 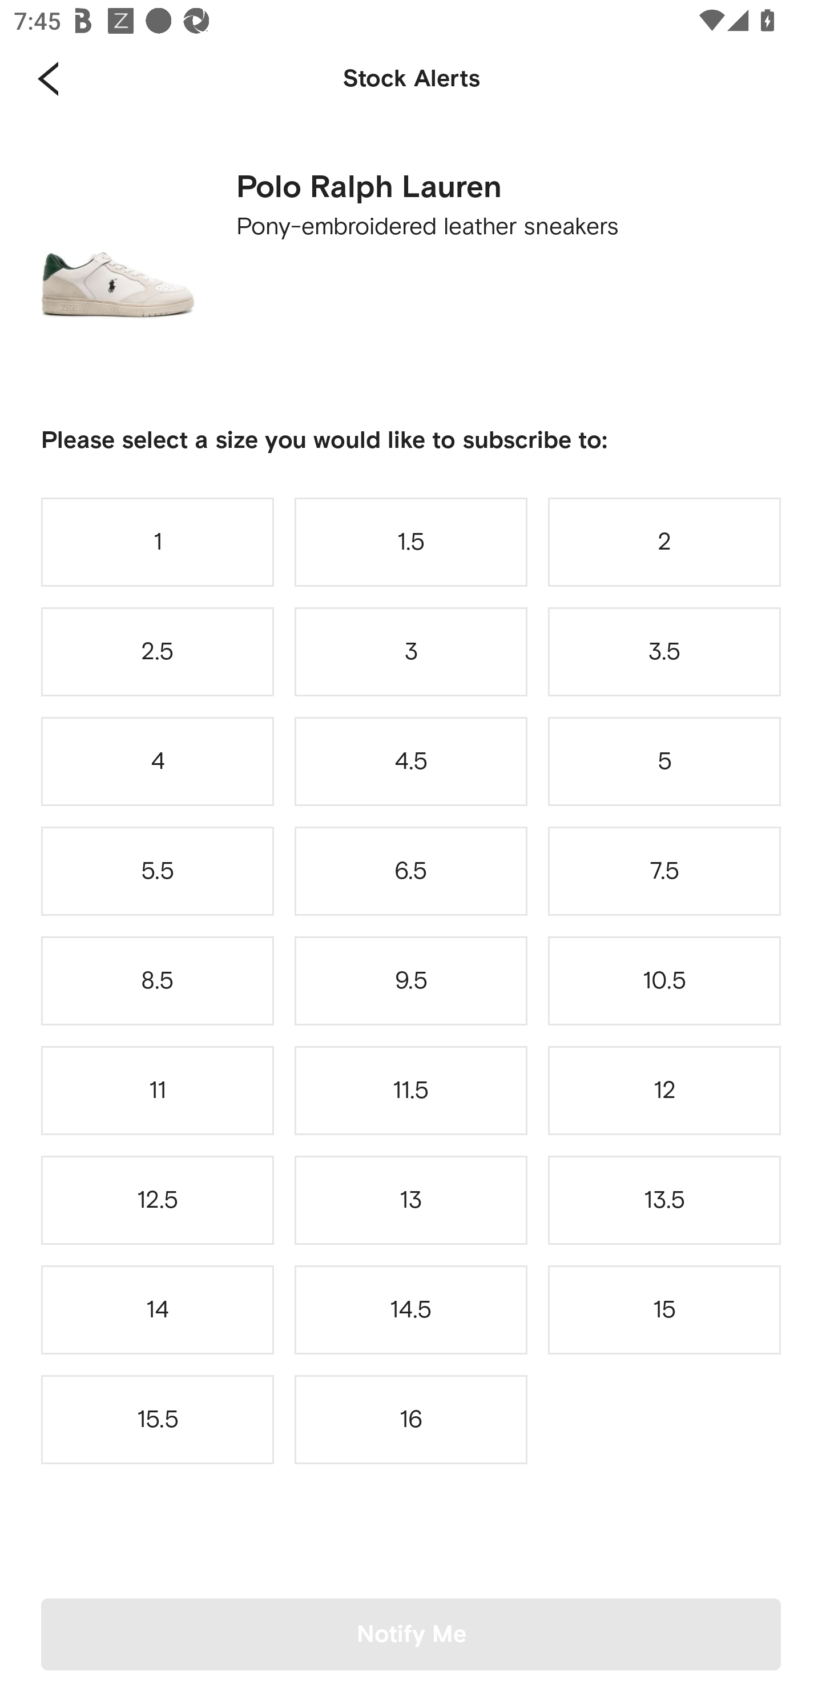 What do you see at coordinates (411, 1634) in the screenshot?
I see `Notify Me` at bounding box center [411, 1634].